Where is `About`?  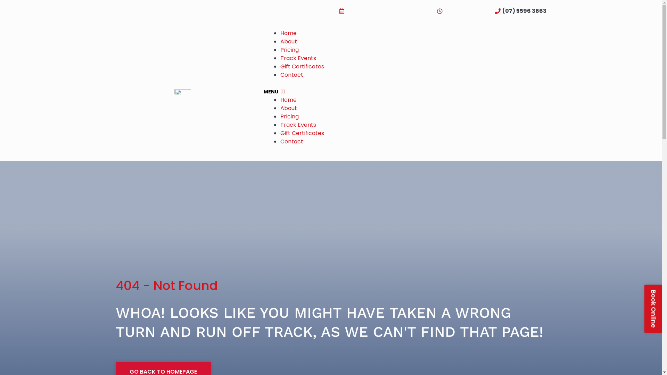
About is located at coordinates (289, 42).